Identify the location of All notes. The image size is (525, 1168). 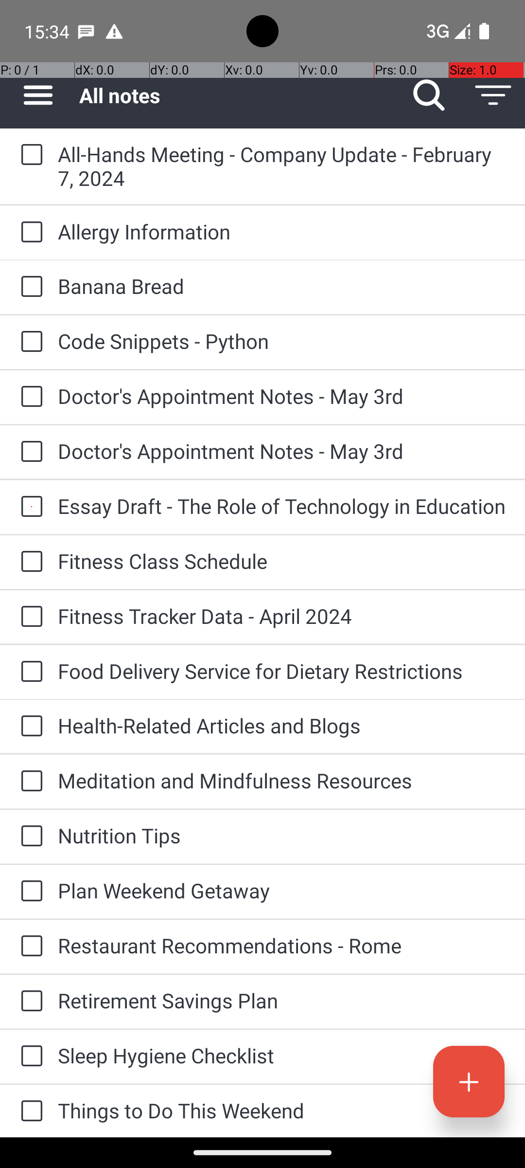
(238, 95).